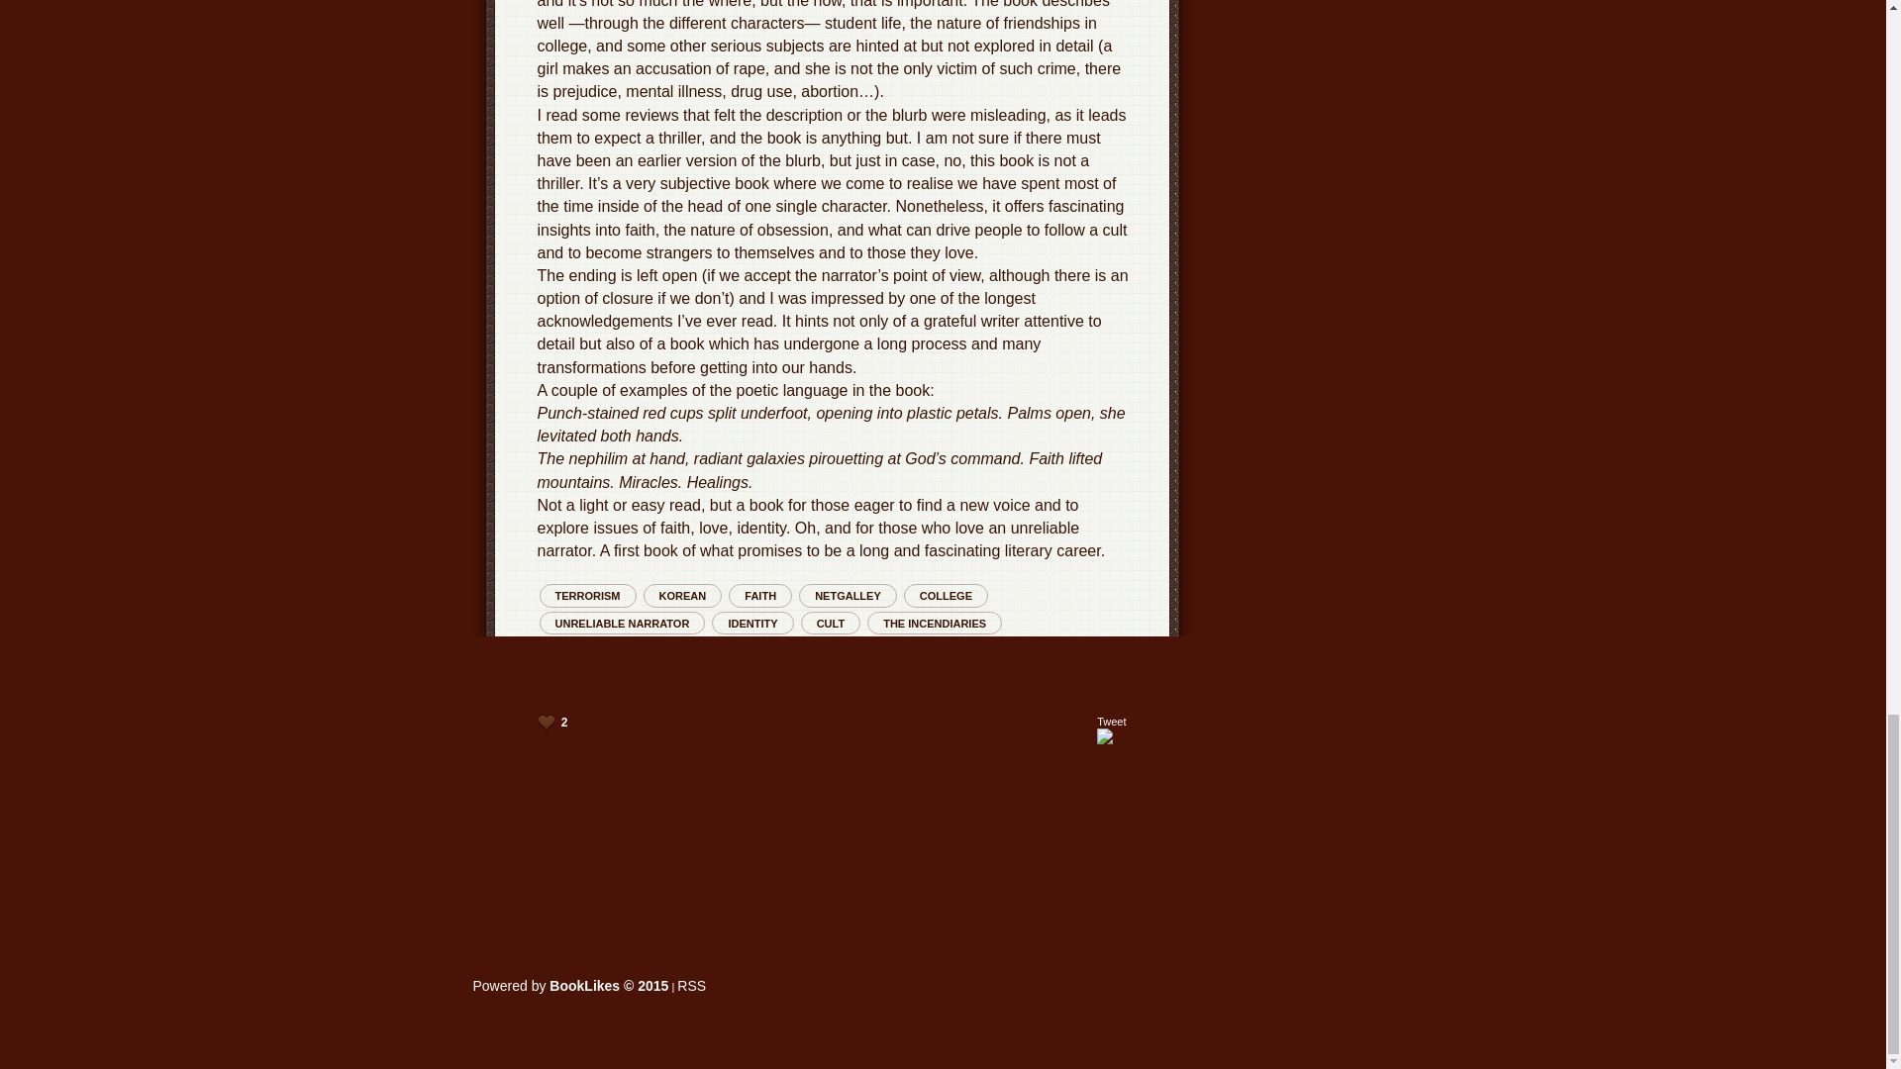  Describe the element at coordinates (622, 622) in the screenshot. I see `UNRELIABLE NARRATOR` at that location.